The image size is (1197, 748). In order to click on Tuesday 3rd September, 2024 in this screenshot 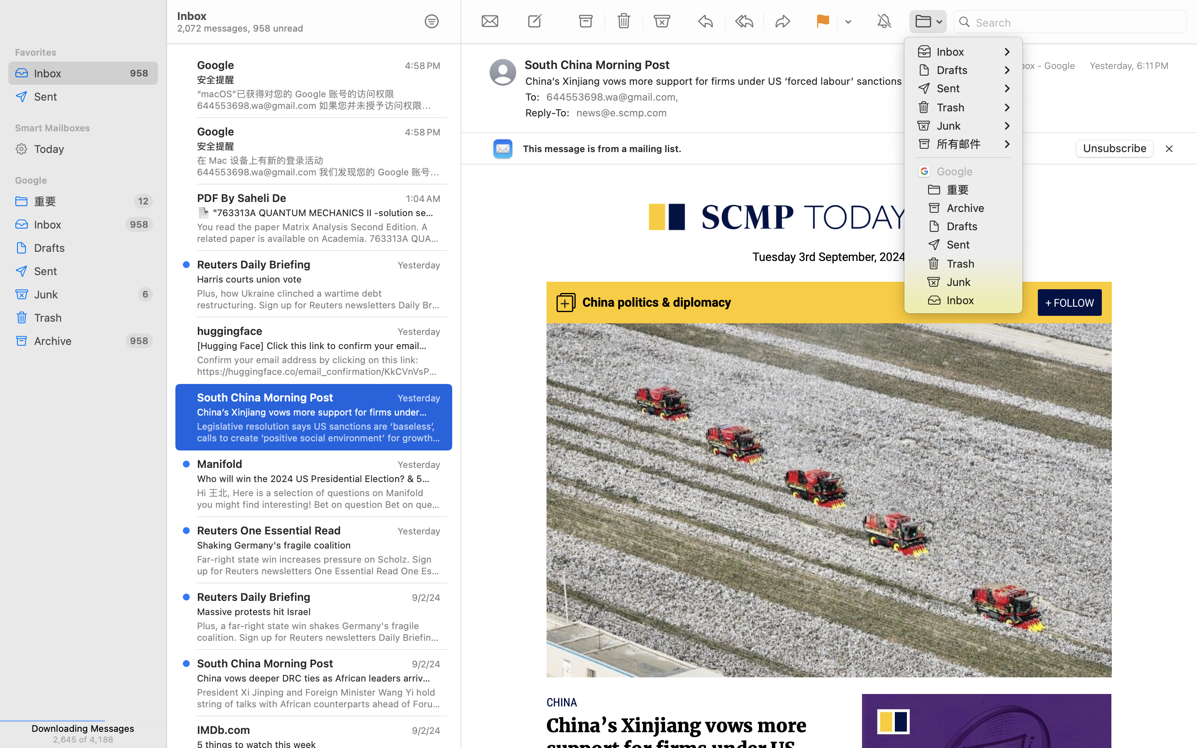, I will do `click(829, 257)`.